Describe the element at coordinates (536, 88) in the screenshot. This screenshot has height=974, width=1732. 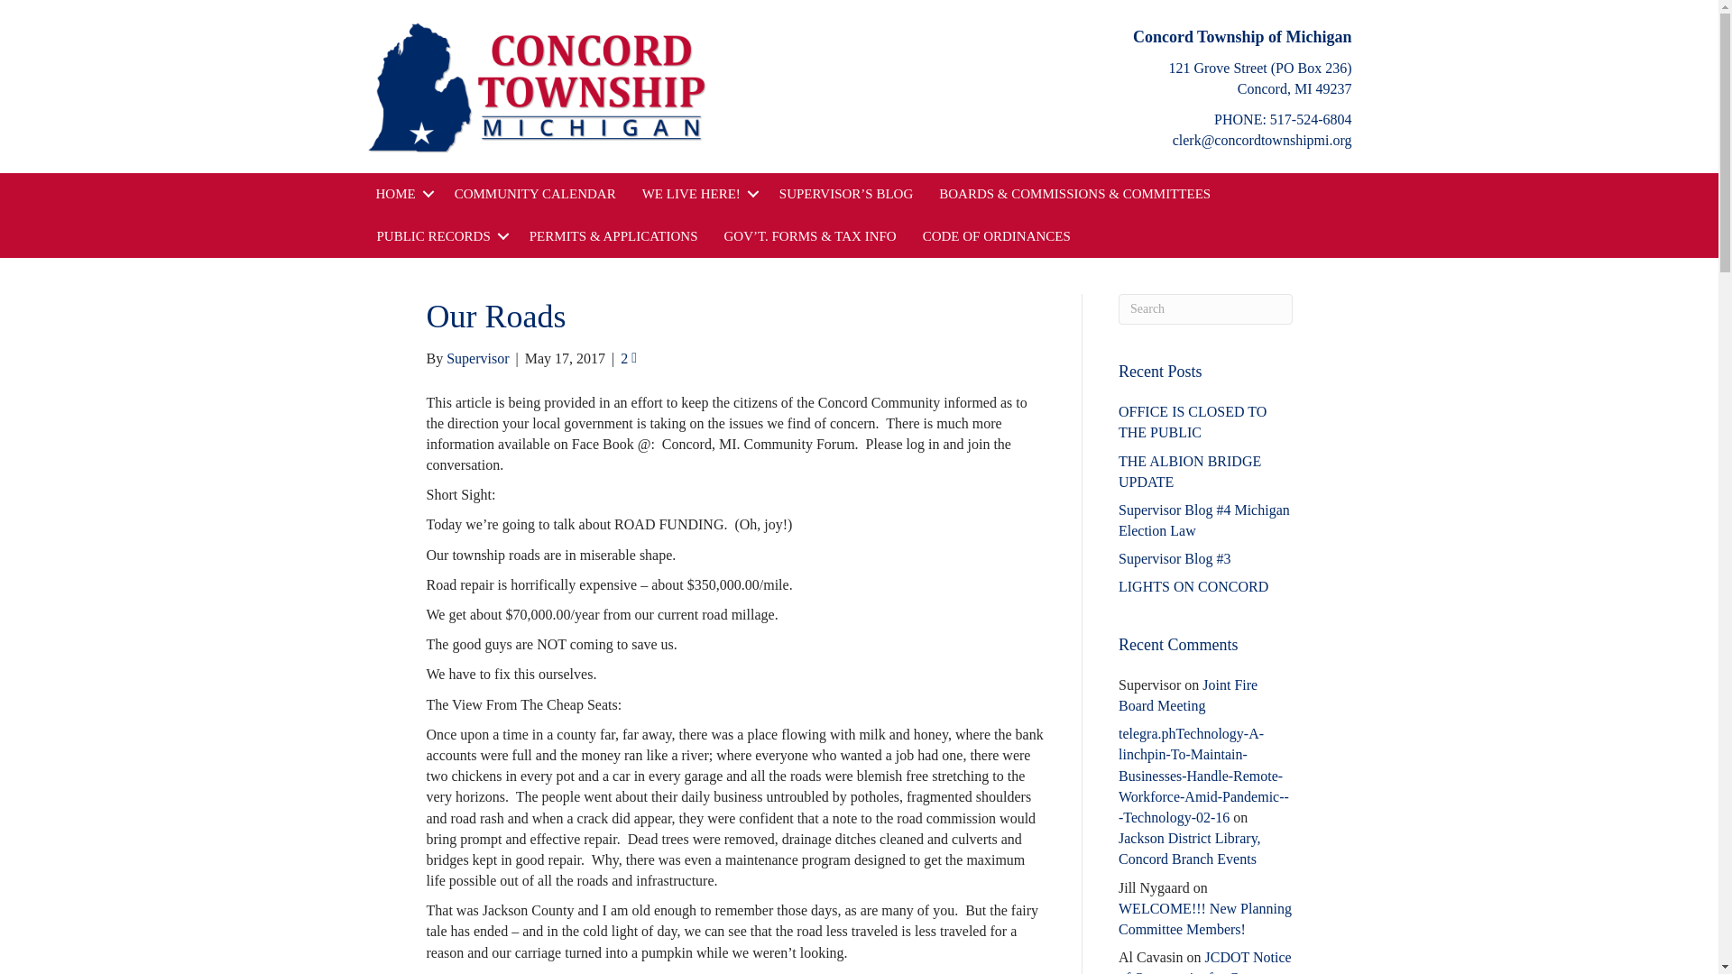
I see `logo` at that location.